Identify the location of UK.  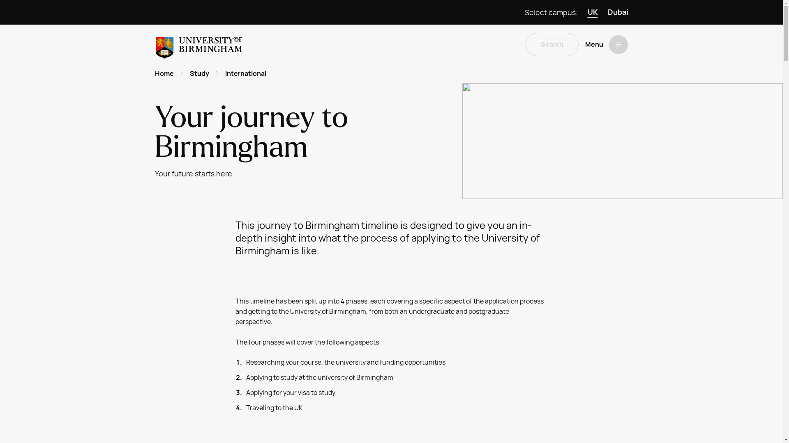
(593, 12).